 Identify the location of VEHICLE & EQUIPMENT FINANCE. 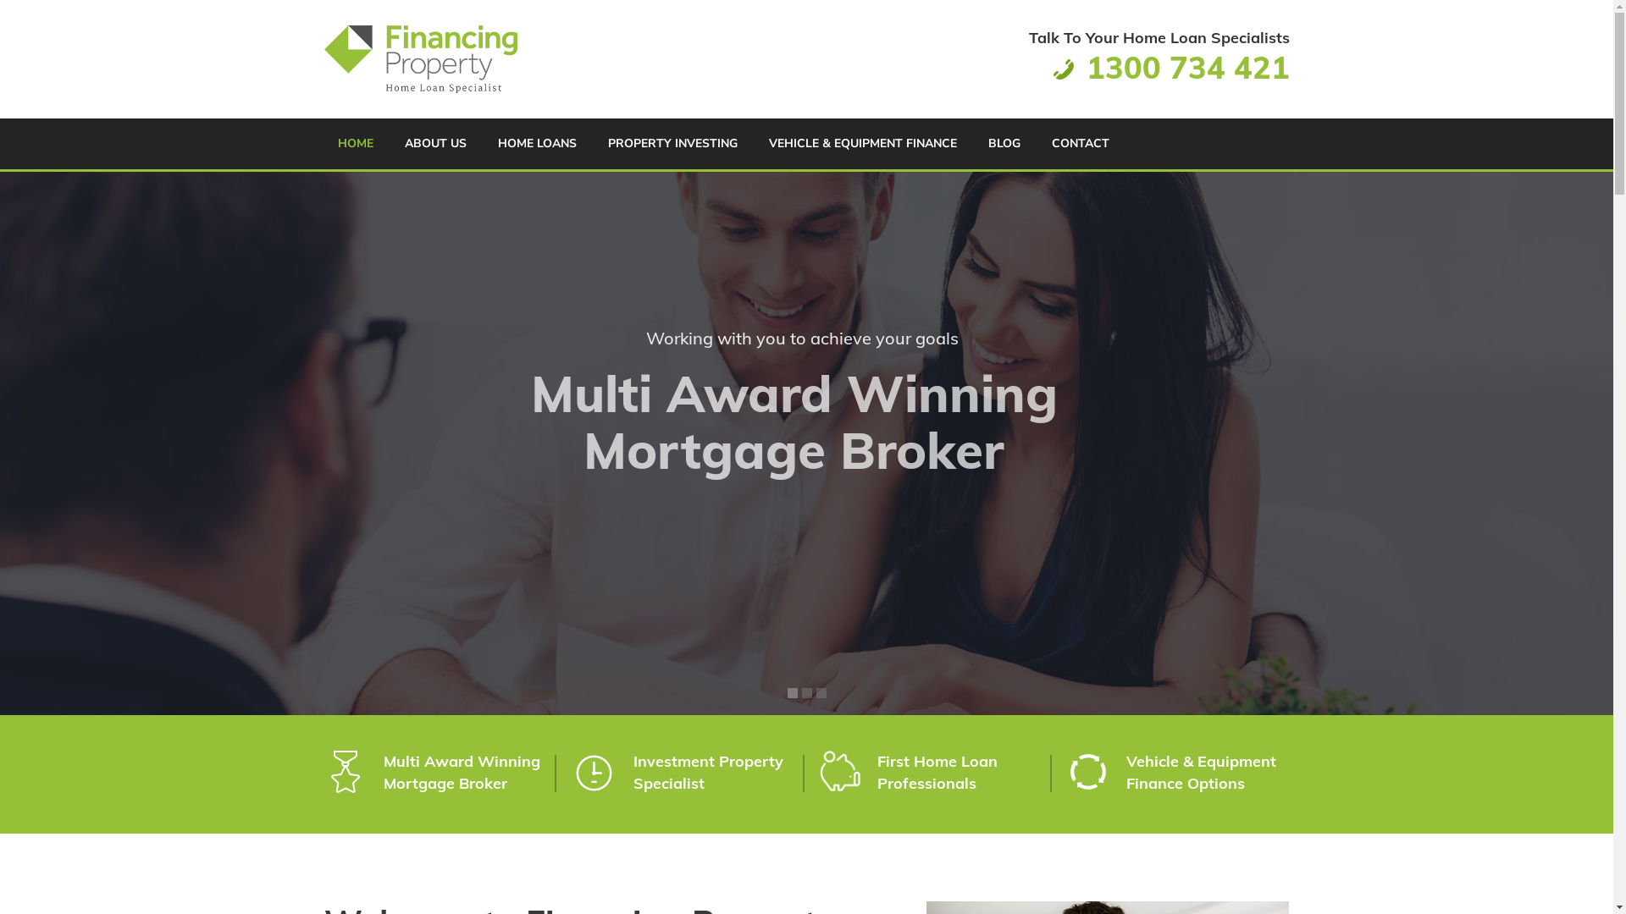
(863, 144).